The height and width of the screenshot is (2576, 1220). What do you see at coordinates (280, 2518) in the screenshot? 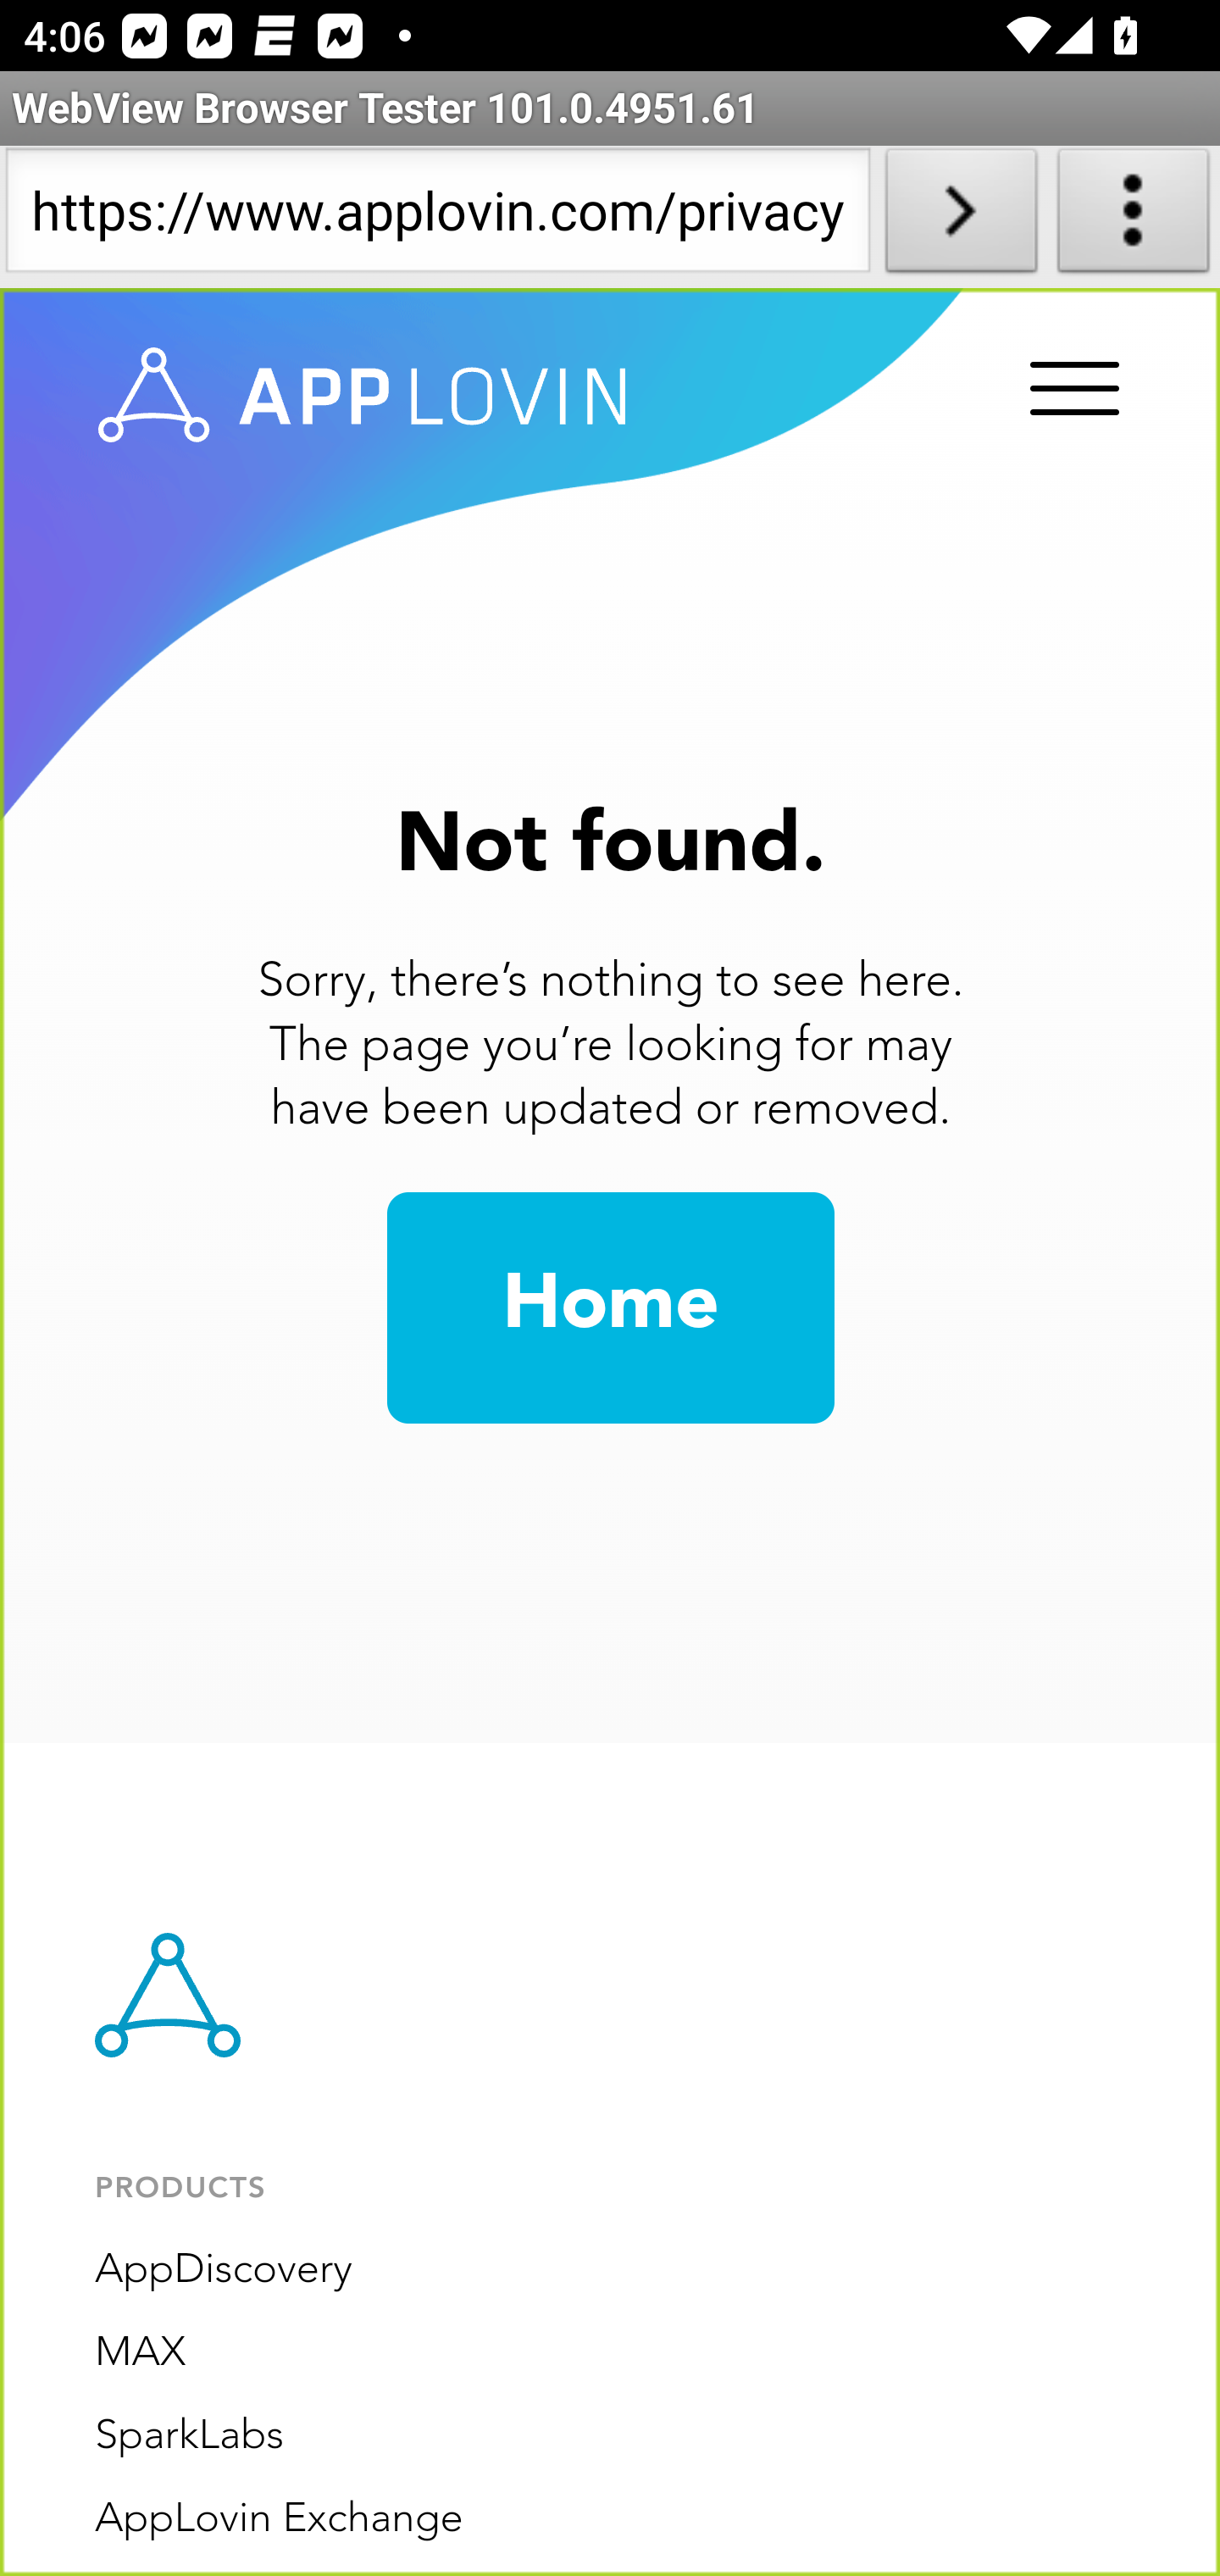
I see `AppLovin Exchange` at bounding box center [280, 2518].